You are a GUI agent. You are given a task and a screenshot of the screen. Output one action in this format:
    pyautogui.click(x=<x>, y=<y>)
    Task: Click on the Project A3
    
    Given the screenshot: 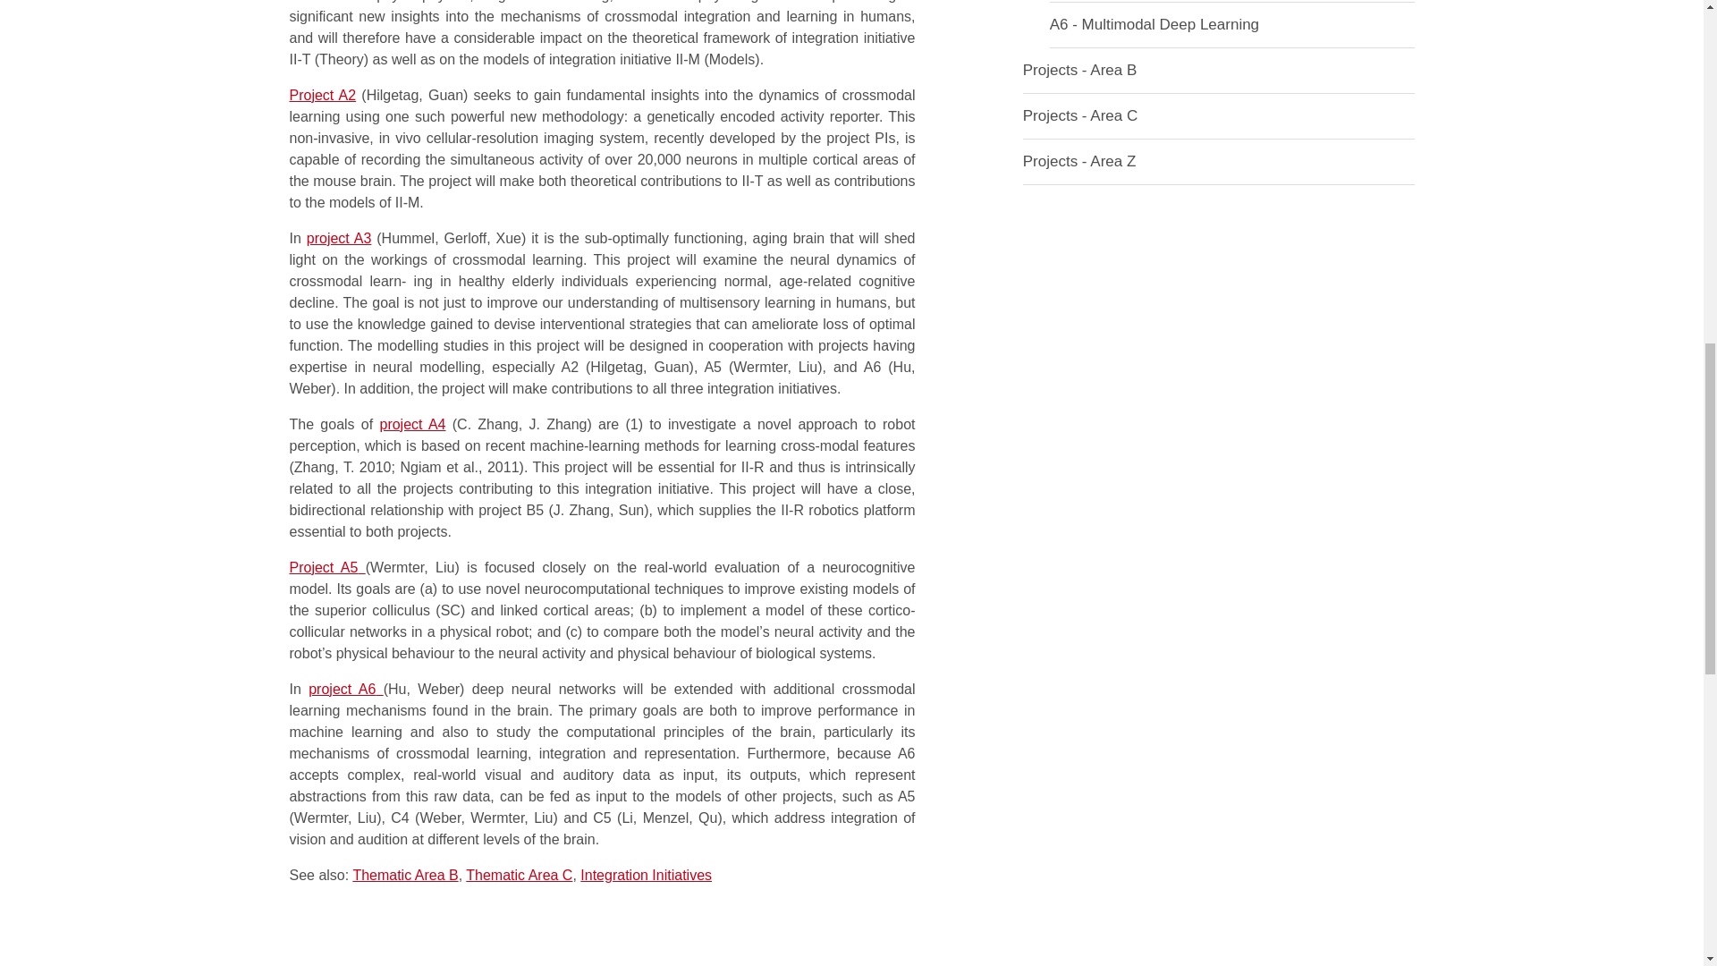 What is the action you would take?
    pyautogui.click(x=340, y=238)
    